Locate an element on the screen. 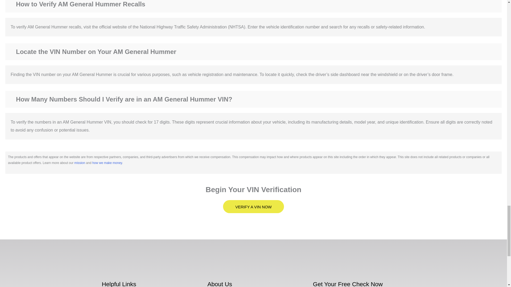 Image resolution: width=511 pixels, height=287 pixels. VERIFY A VIN NOW is located at coordinates (253, 206).